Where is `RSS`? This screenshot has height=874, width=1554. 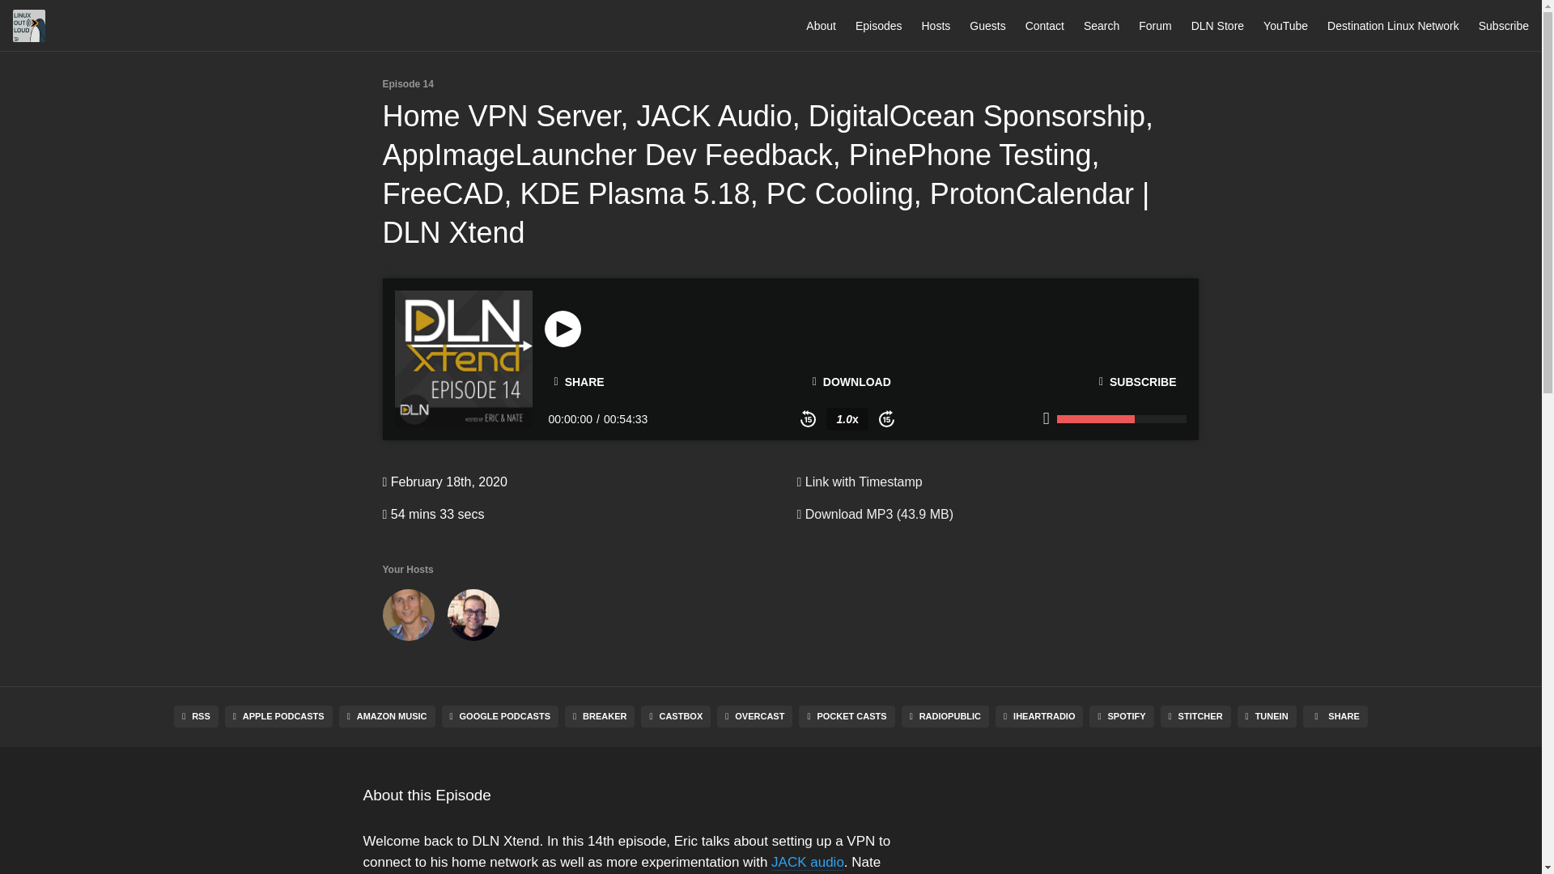
RSS is located at coordinates (196, 715).